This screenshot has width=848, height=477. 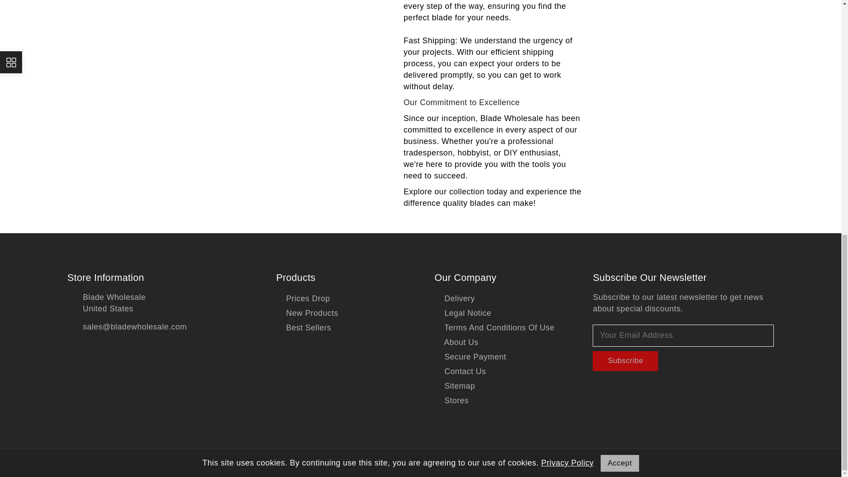 I want to click on Subscribe, so click(x=625, y=361).